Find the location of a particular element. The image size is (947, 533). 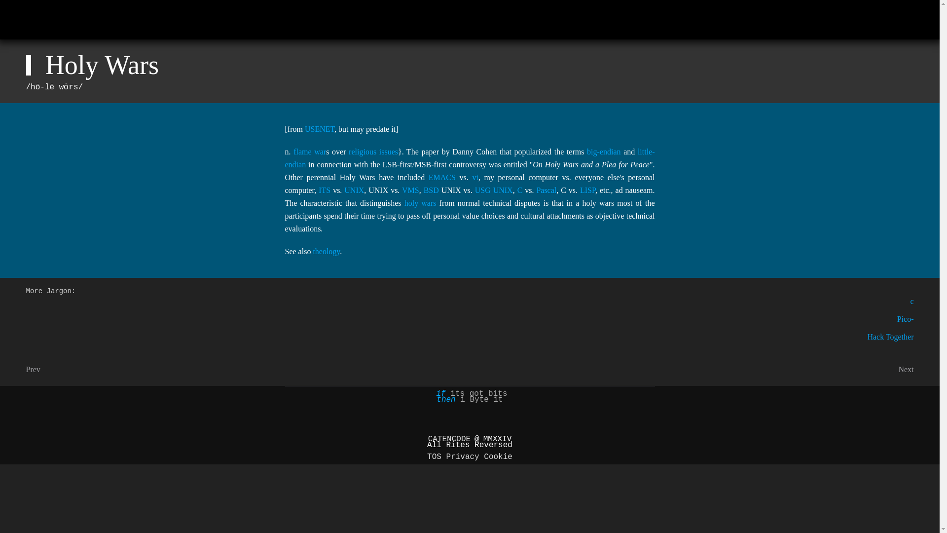

Next is located at coordinates (906, 369).